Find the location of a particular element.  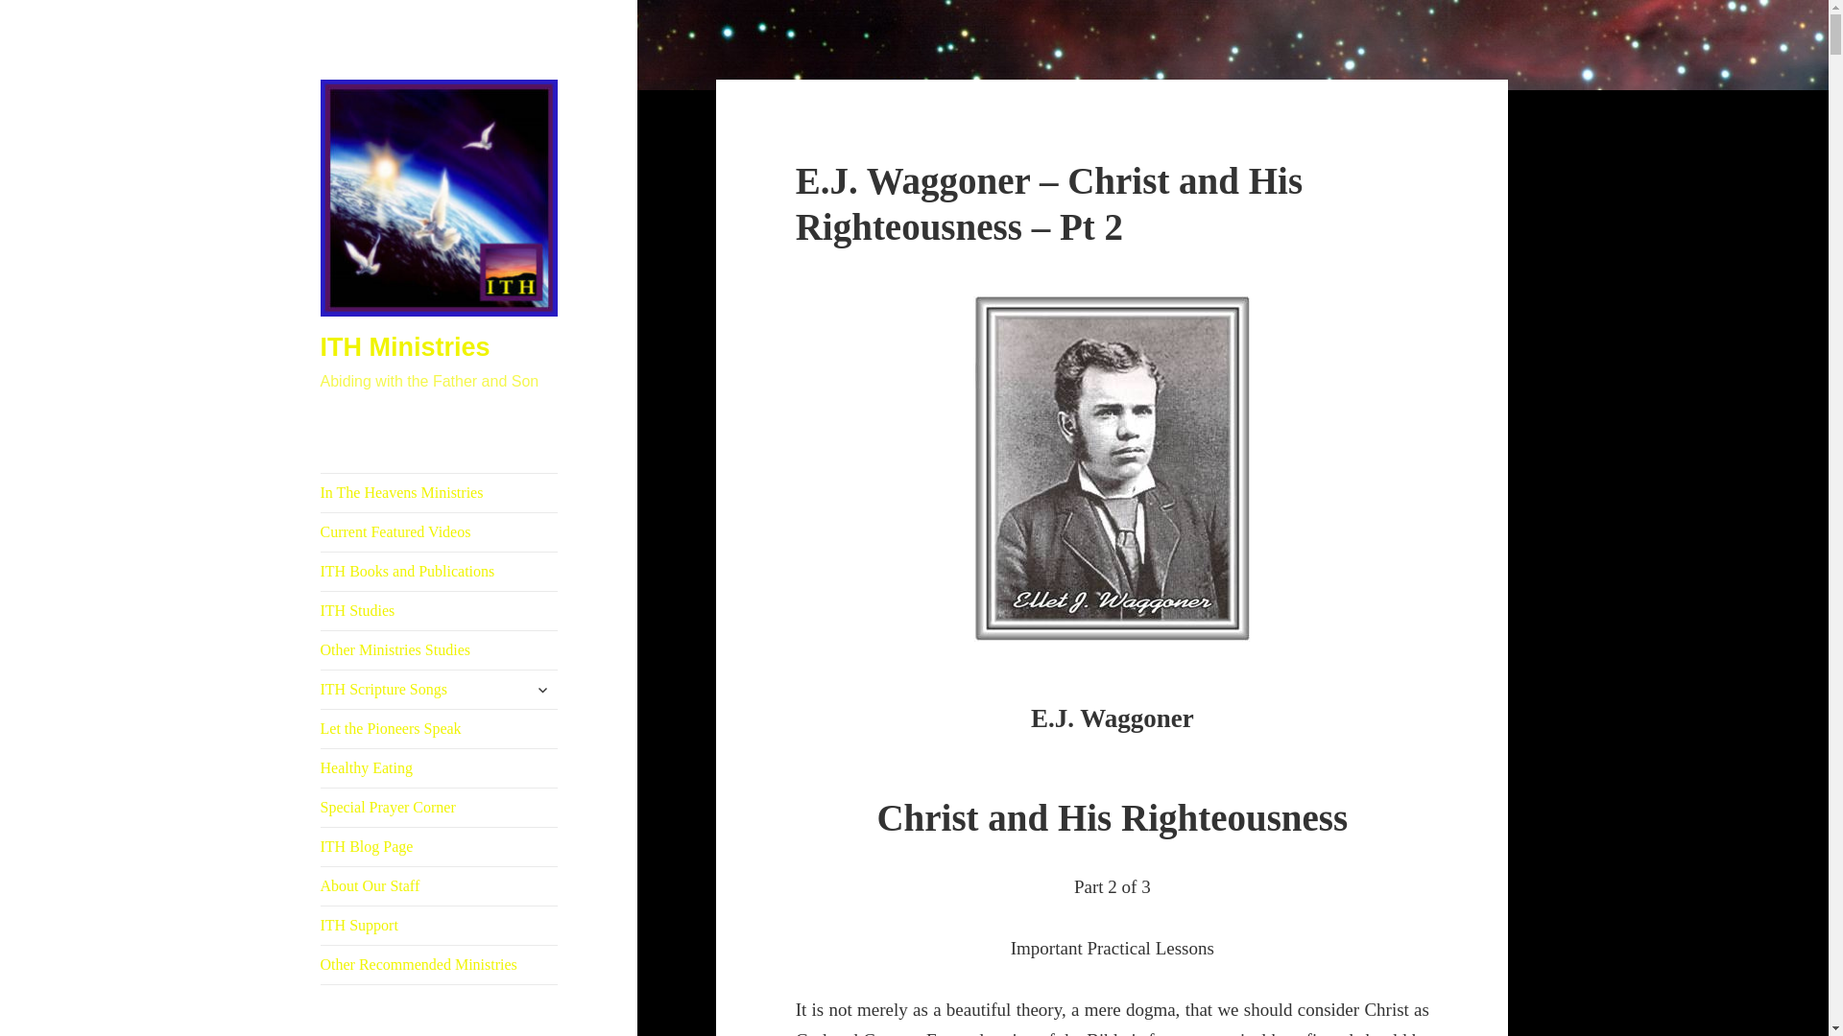

Other Recommended Ministries is located at coordinates (440, 965).